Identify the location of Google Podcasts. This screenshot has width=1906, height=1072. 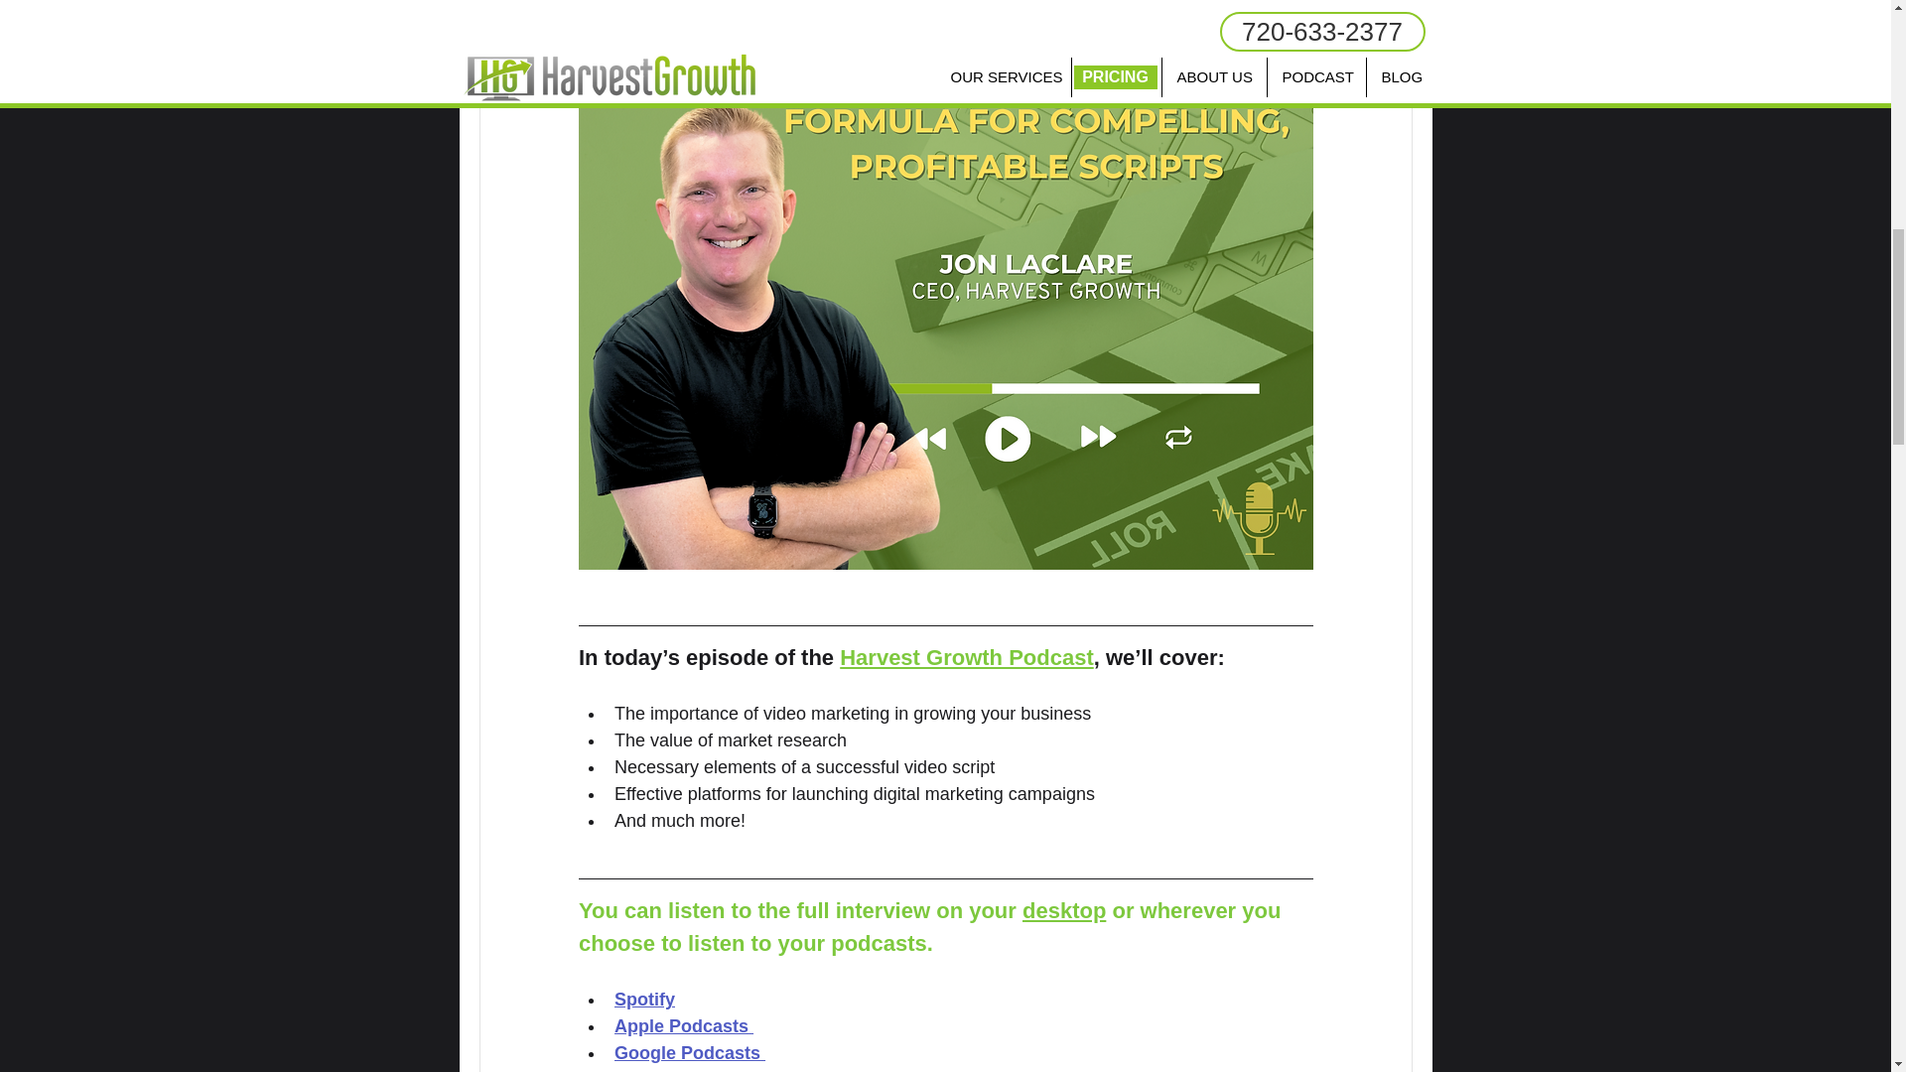
(686, 1052).